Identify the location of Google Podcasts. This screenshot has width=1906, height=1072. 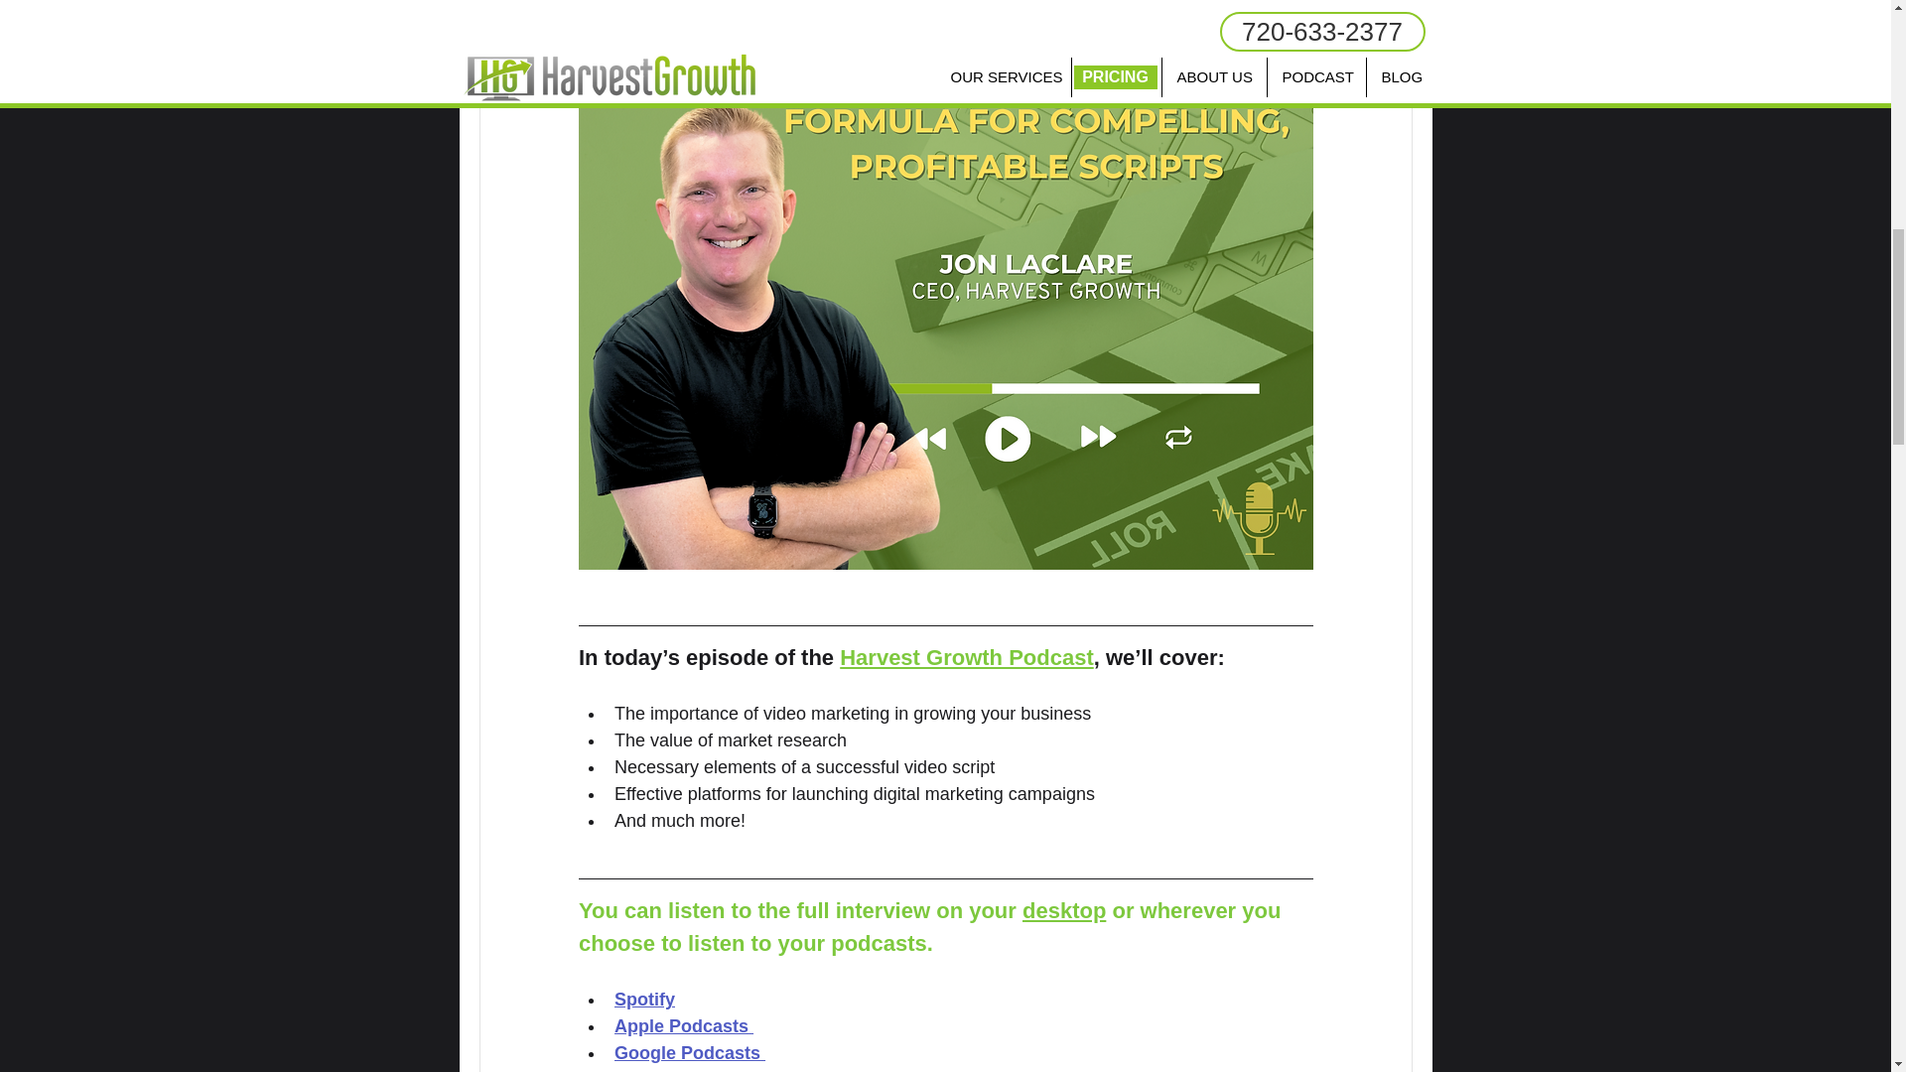
(686, 1052).